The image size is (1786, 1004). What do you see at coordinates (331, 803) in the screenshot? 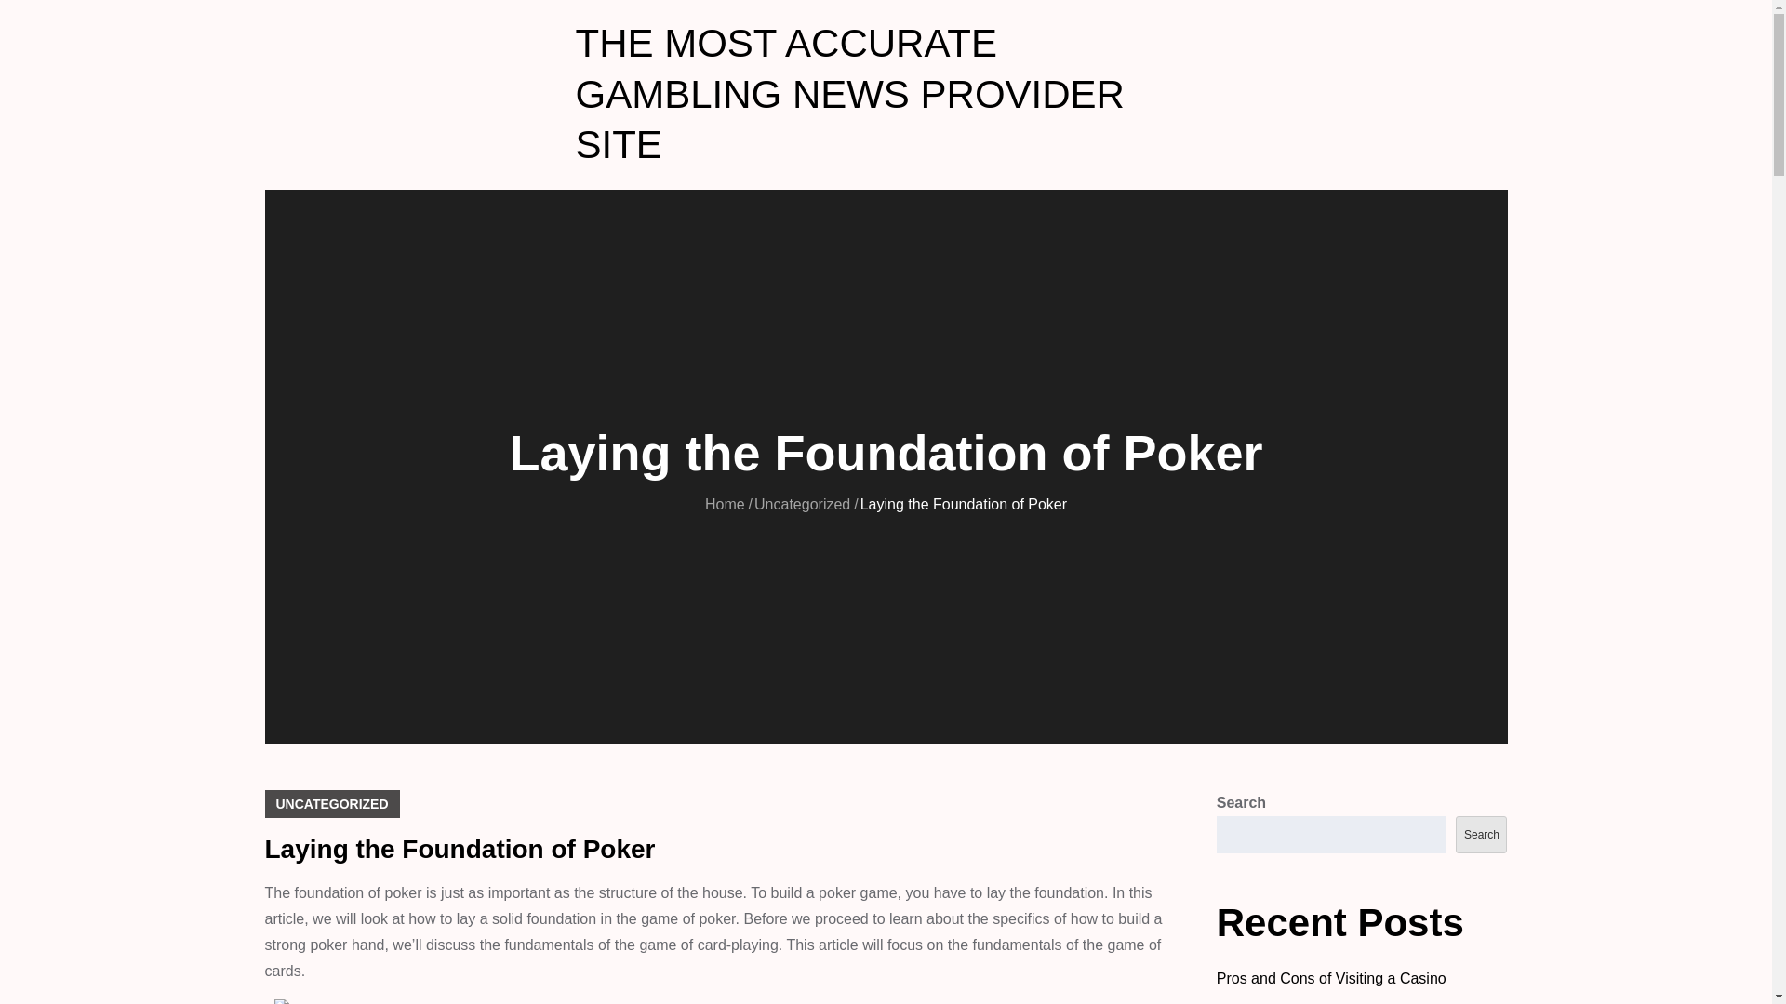
I see `UNCATEGORIZED` at bounding box center [331, 803].